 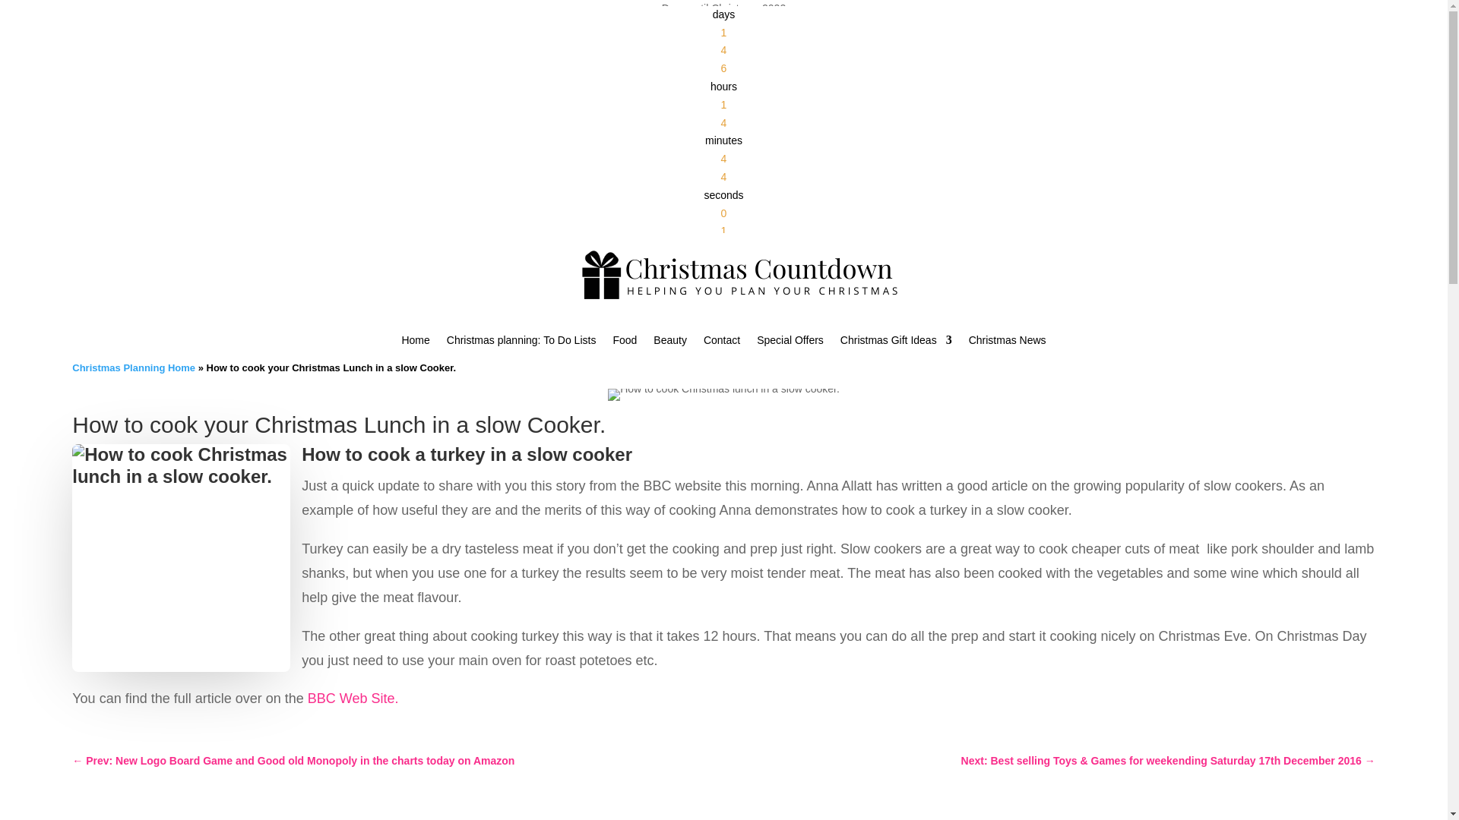 I want to click on Special Offers, so click(x=790, y=343).